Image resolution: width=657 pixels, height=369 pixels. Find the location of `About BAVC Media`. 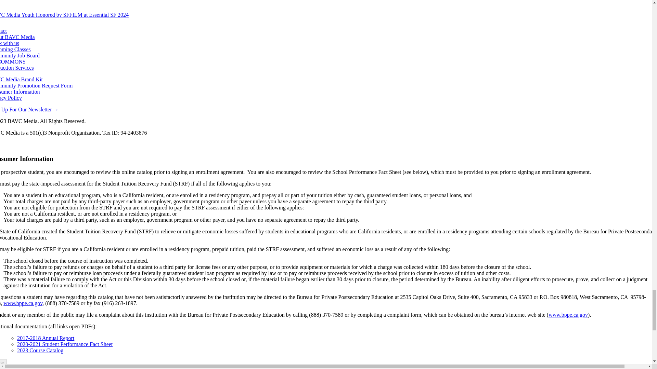

About BAVC Media is located at coordinates (17, 37).